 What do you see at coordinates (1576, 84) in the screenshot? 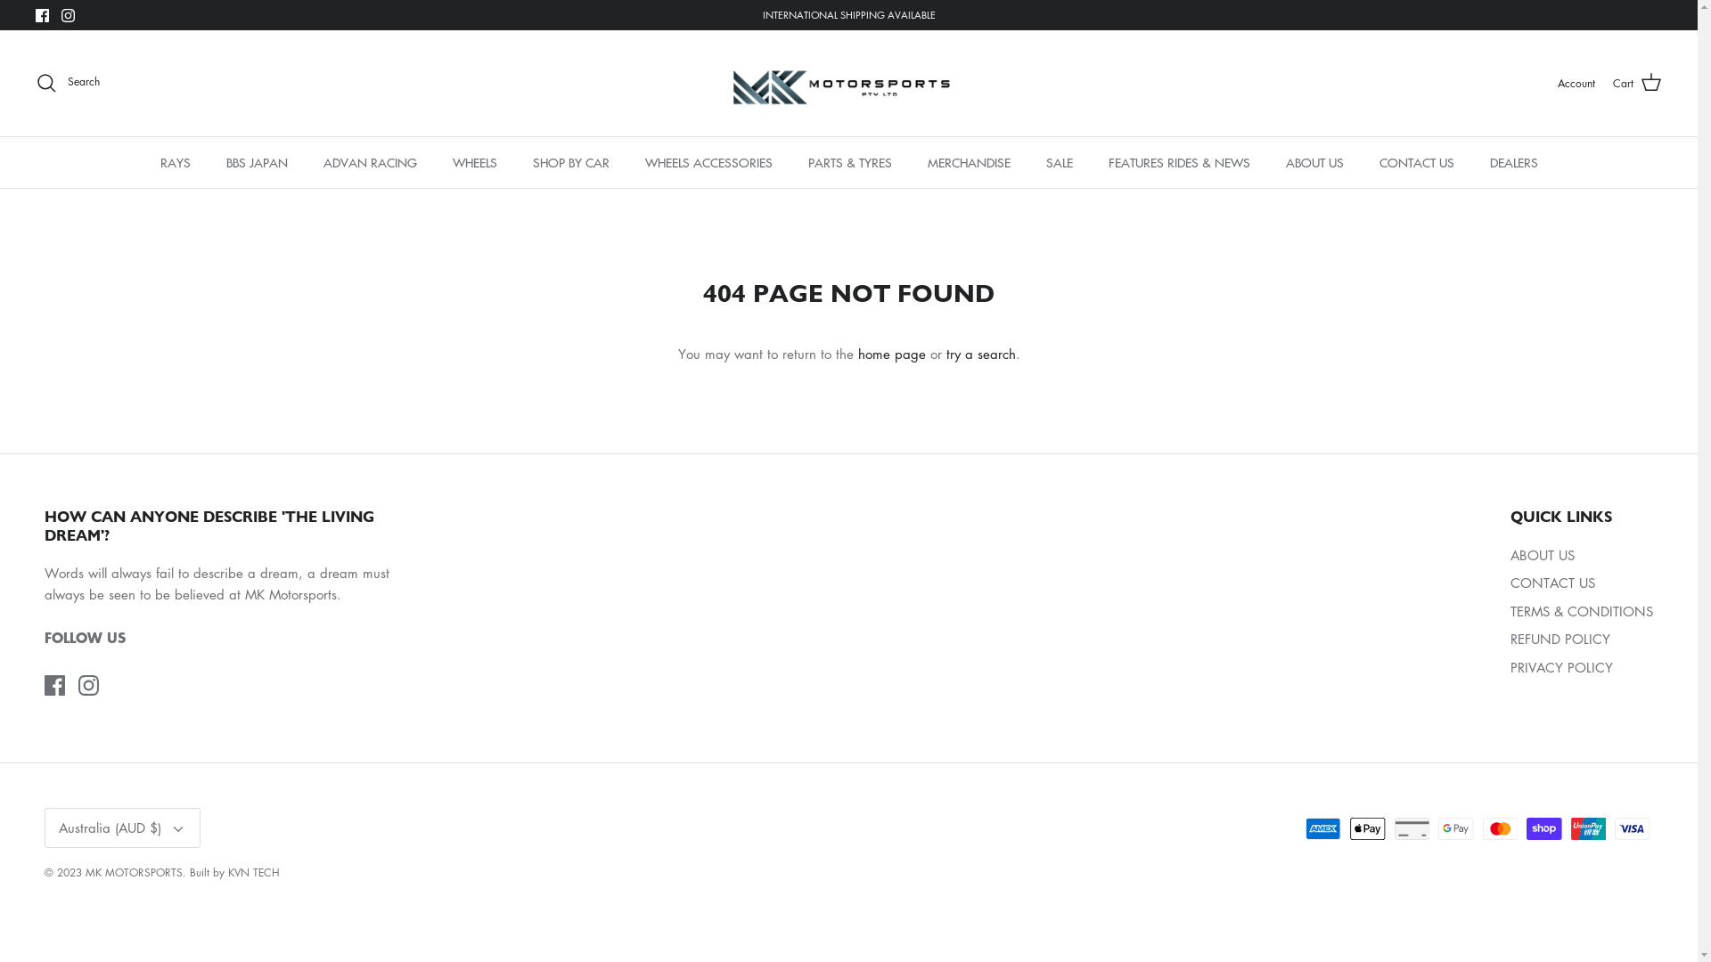
I see `Account` at bounding box center [1576, 84].